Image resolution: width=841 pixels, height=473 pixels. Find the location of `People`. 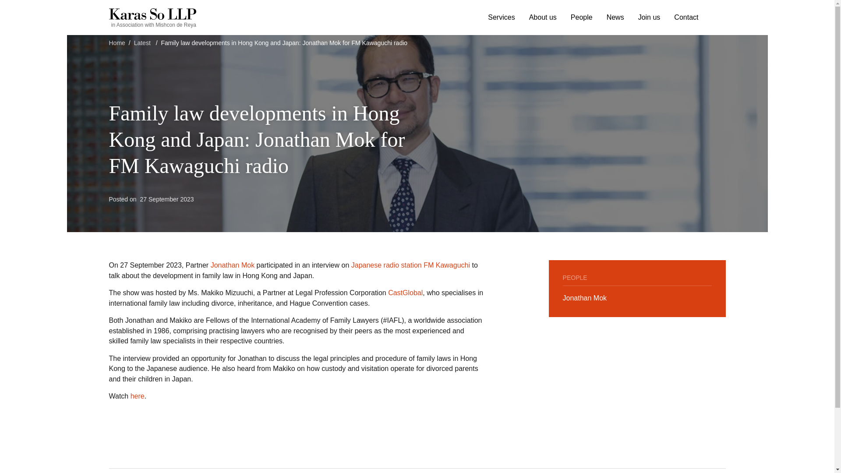

People is located at coordinates (582, 18).